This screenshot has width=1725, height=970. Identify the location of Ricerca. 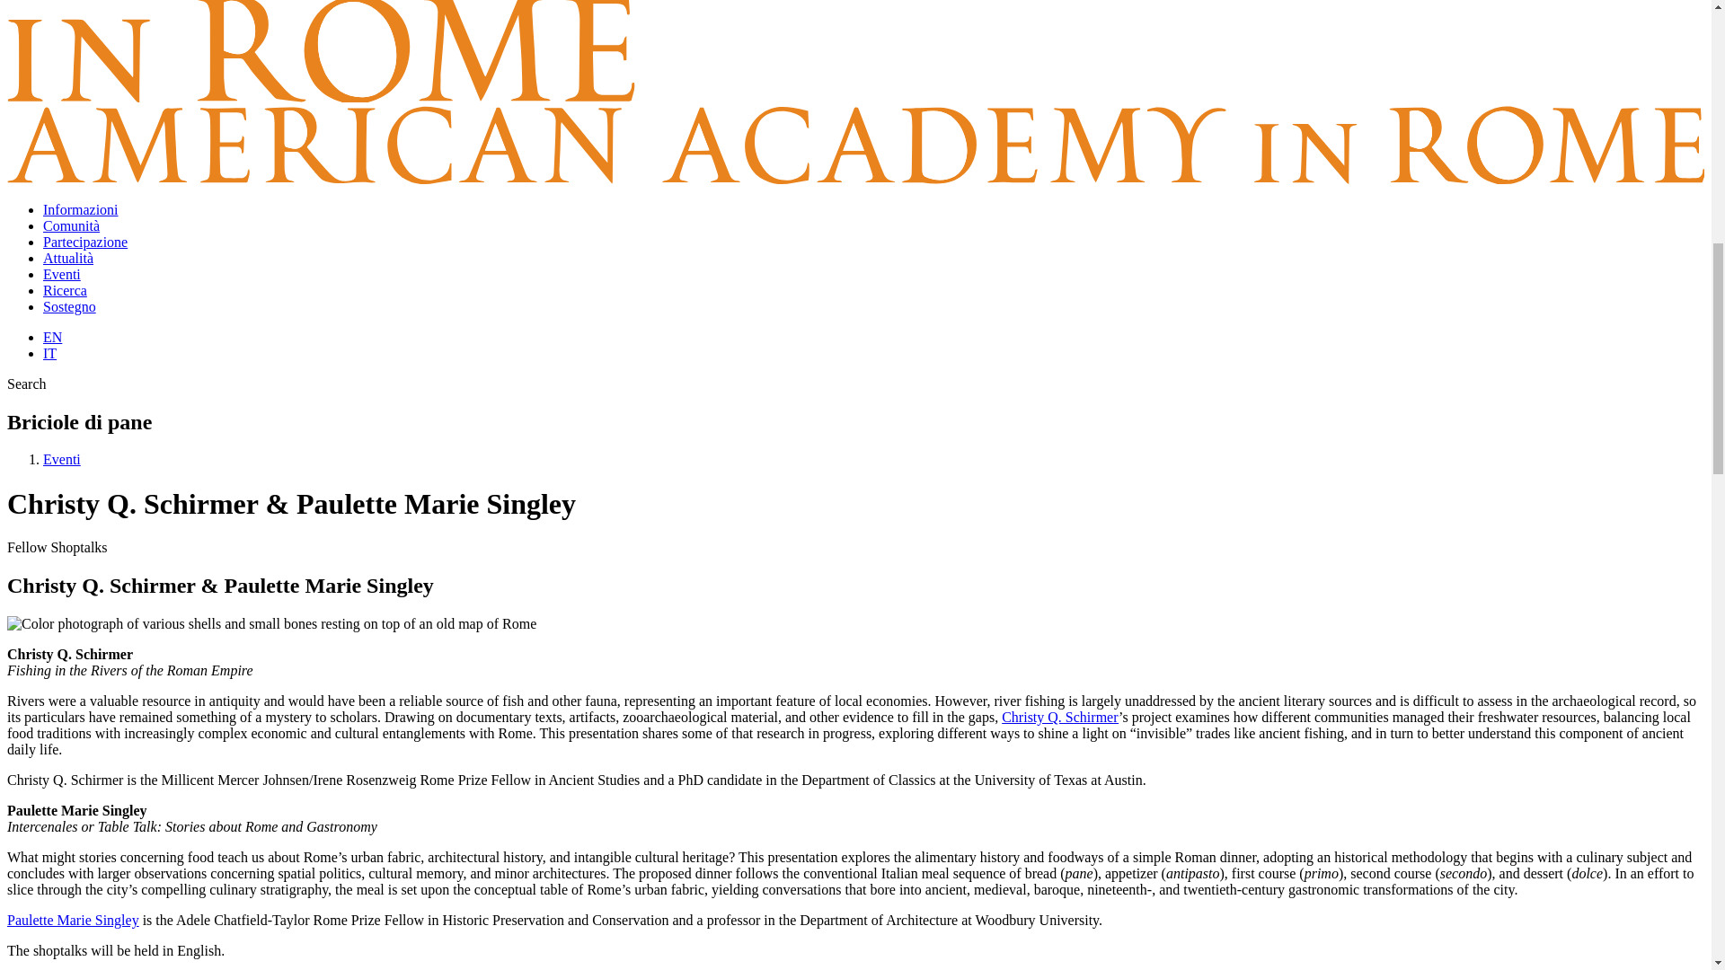
(65, 290).